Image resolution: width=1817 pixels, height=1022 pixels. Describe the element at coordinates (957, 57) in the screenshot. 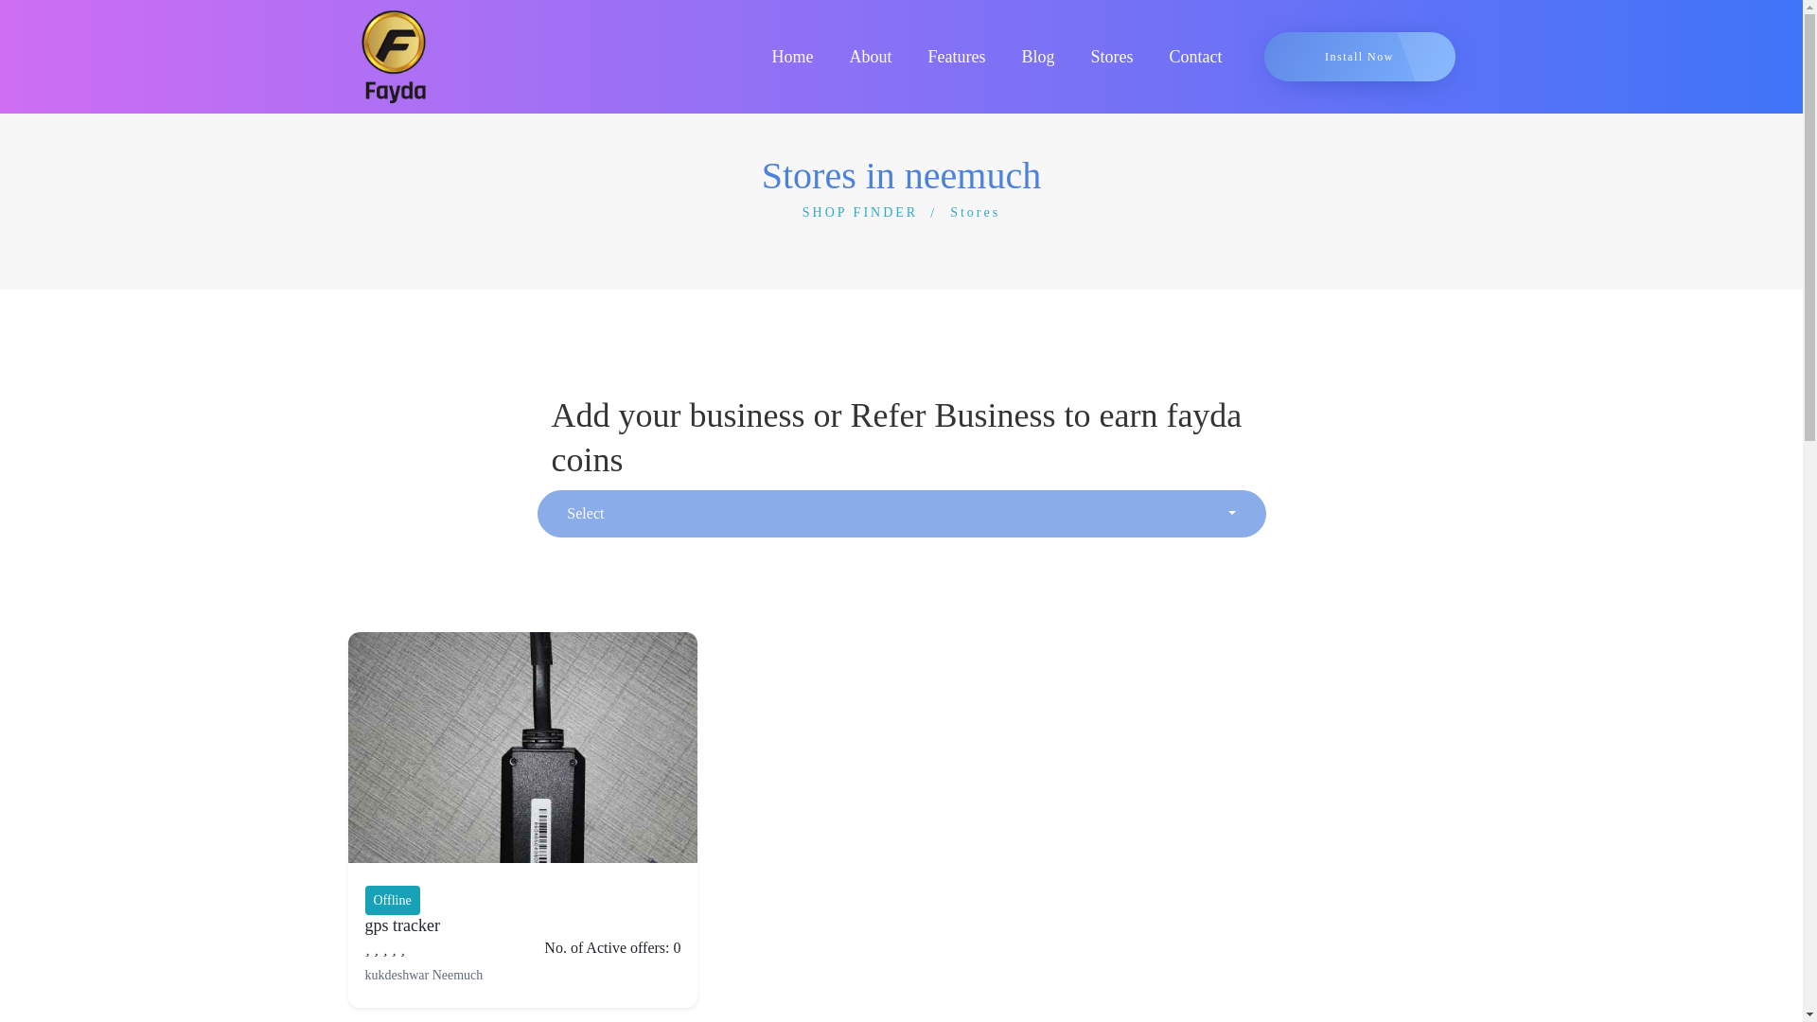

I see `Features` at that location.